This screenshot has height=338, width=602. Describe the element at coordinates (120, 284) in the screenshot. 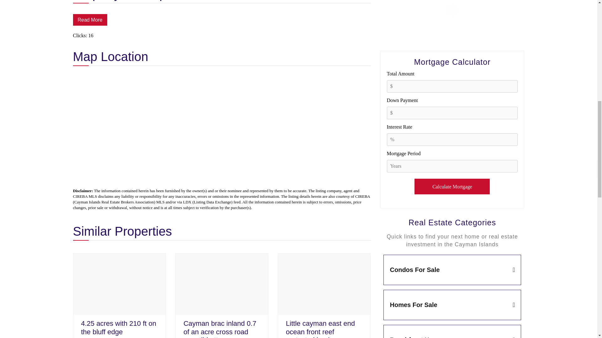

I see `4.25 acres with 210 ft on the bluff edge` at that location.